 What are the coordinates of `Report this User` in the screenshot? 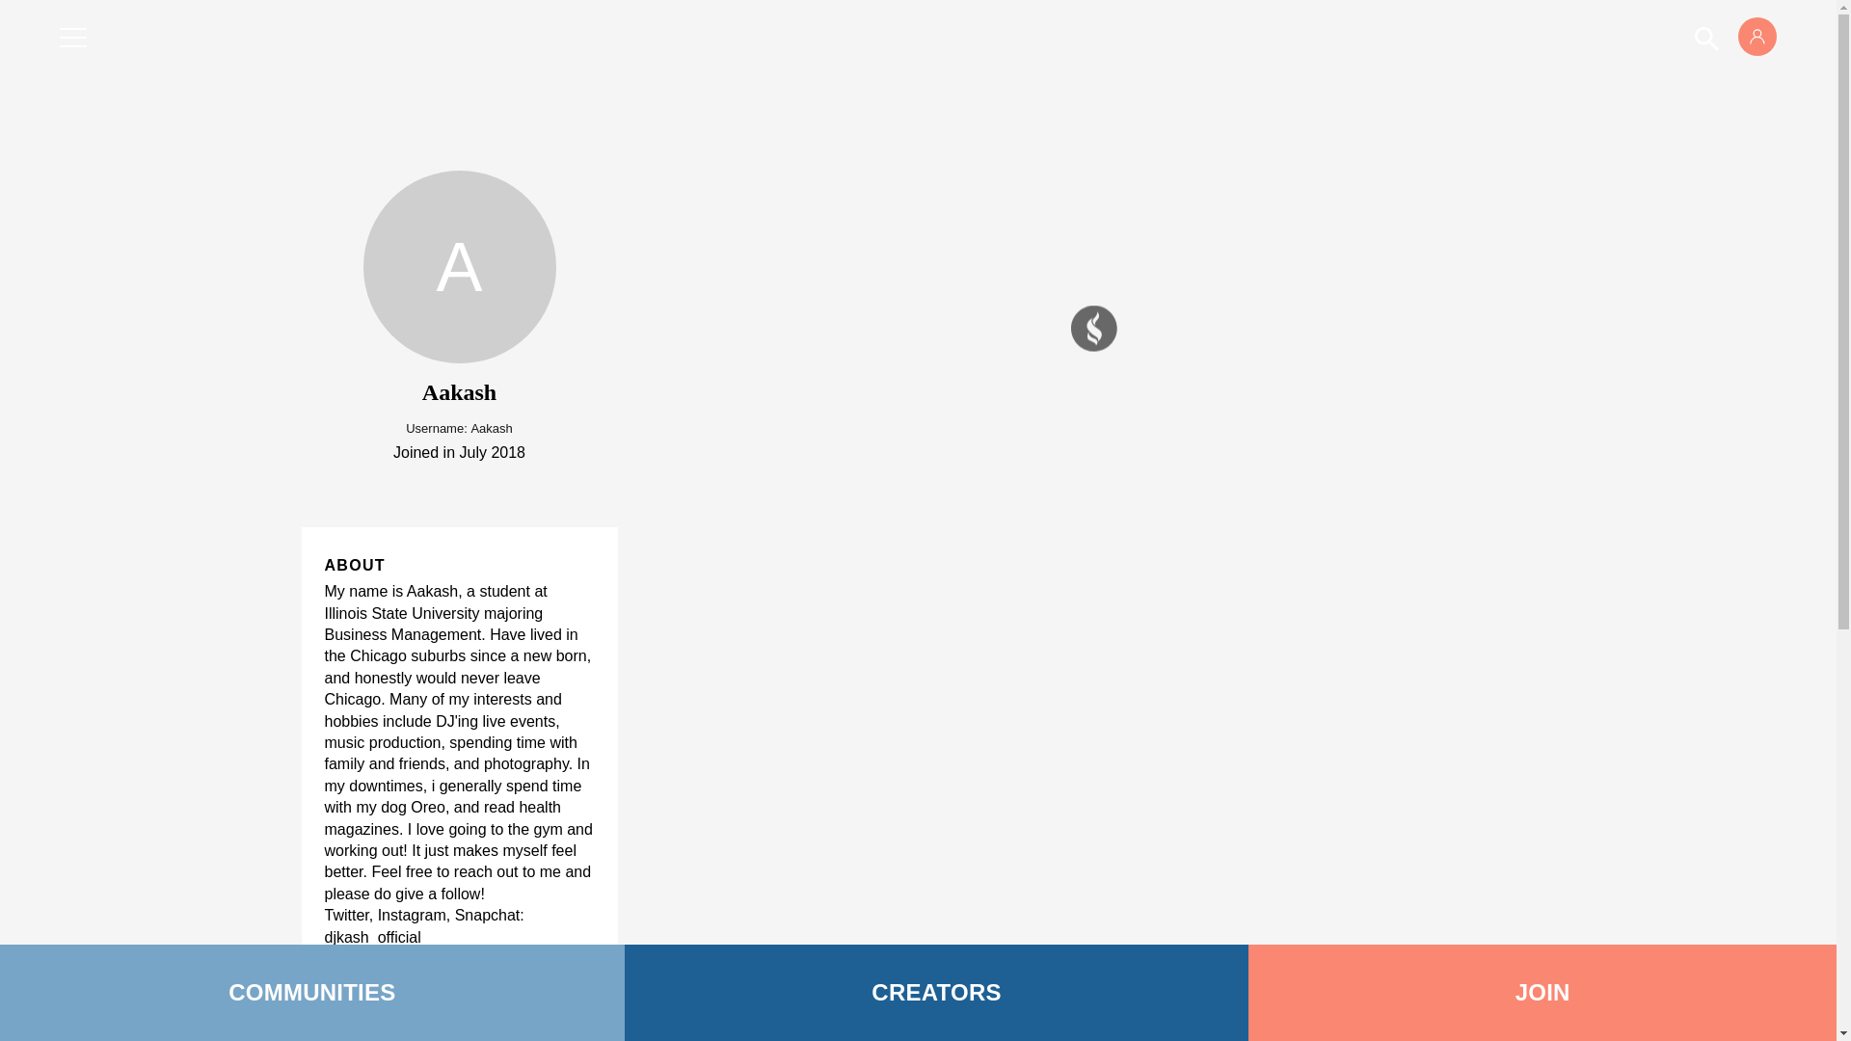 It's located at (380, 1039).